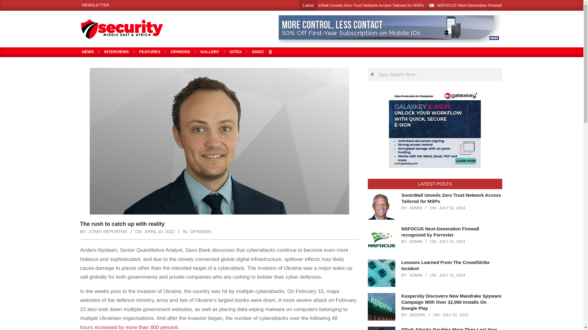 Image resolution: width=588 pixels, height=330 pixels. I want to click on Posts by admin, so click(416, 275).